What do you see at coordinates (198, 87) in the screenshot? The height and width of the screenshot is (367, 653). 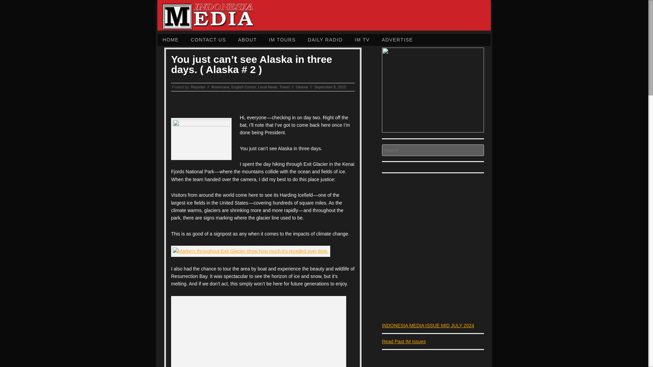 I see `Reporter` at bounding box center [198, 87].